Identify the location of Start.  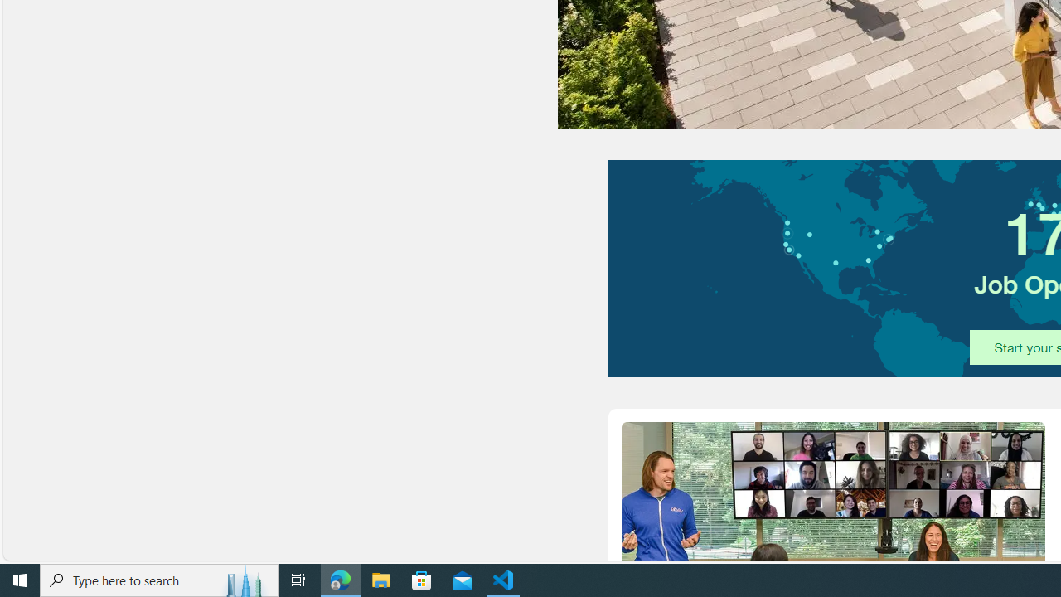
(20, 580).